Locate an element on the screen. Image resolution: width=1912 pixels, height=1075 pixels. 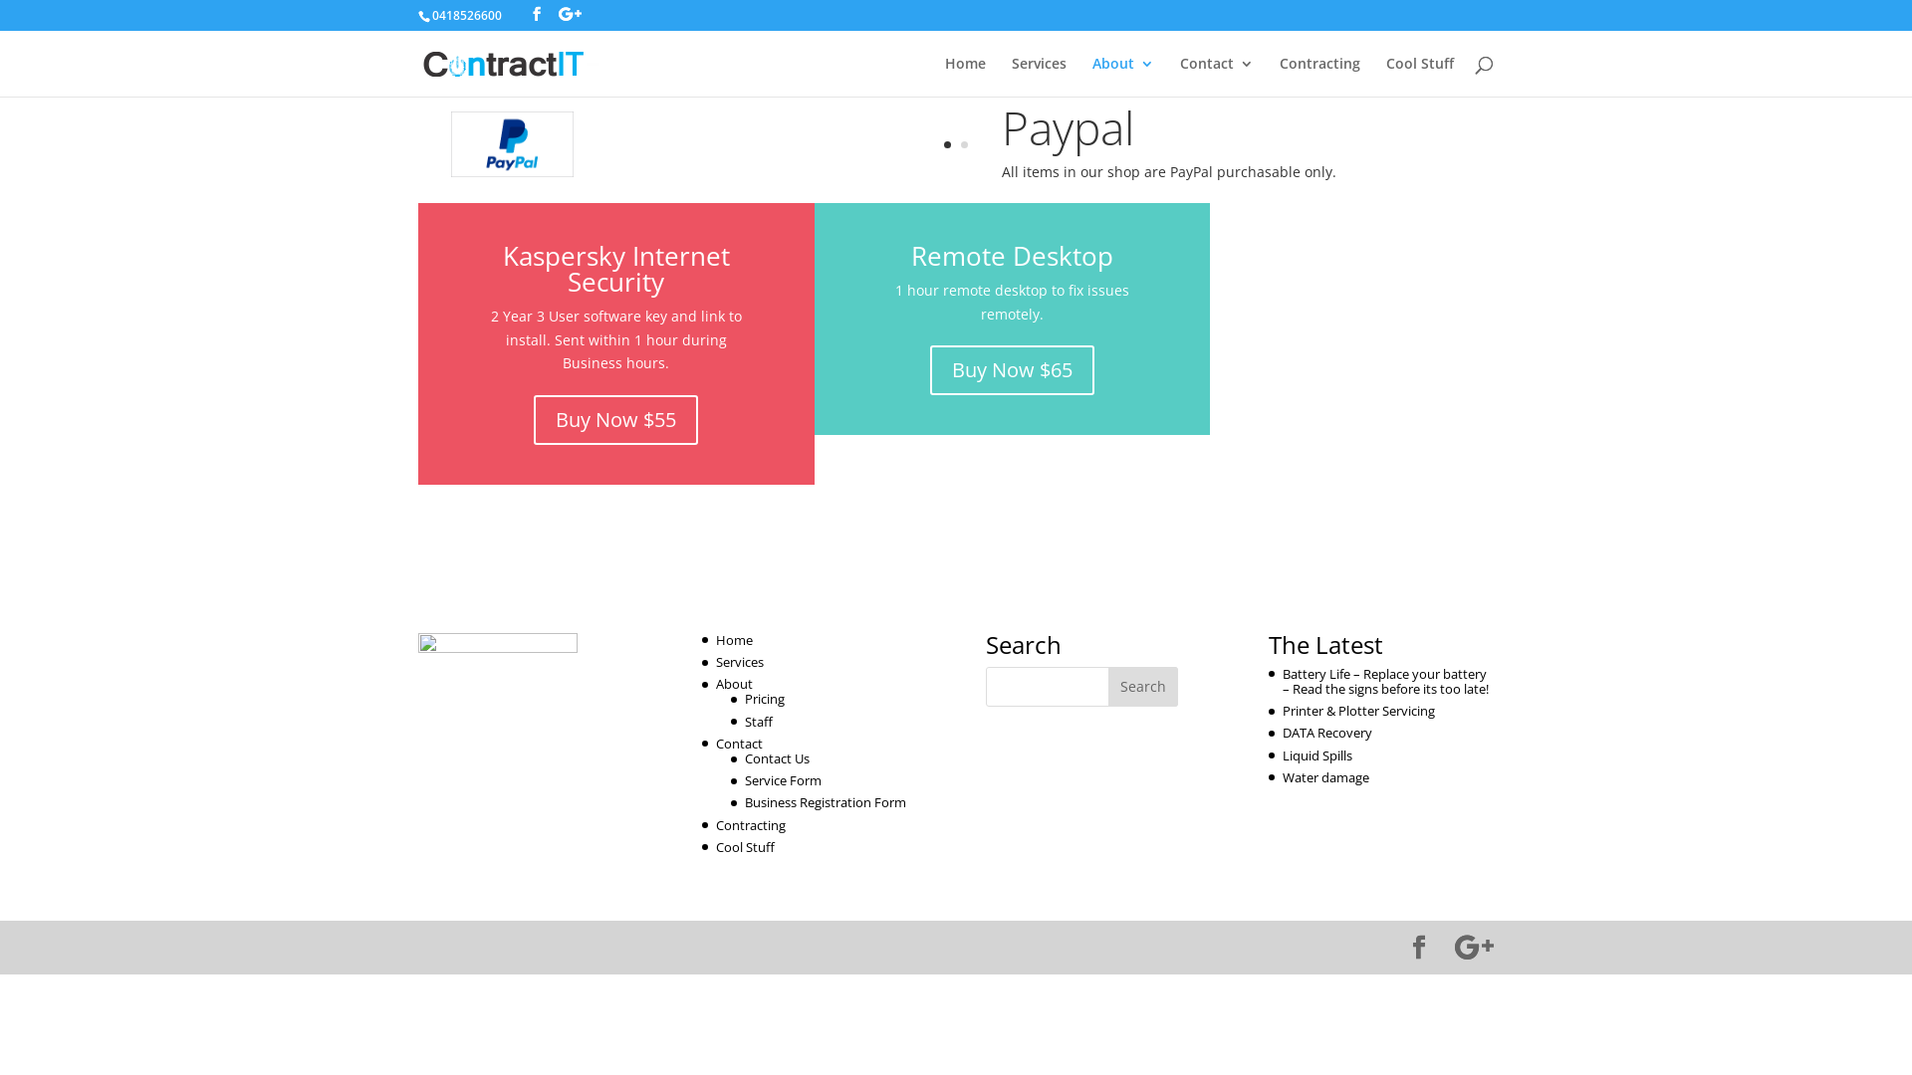
Pricing is located at coordinates (765, 699).